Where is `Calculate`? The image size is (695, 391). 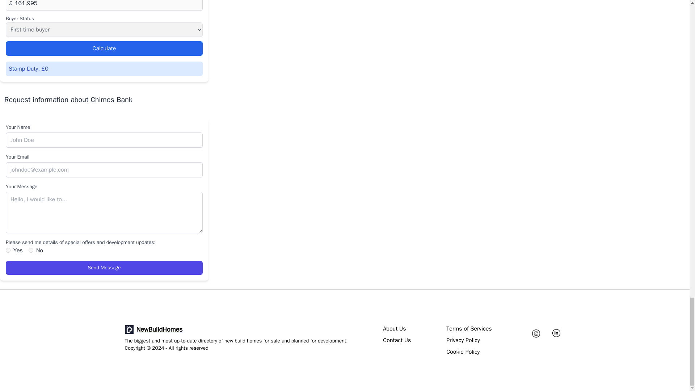 Calculate is located at coordinates (104, 49).